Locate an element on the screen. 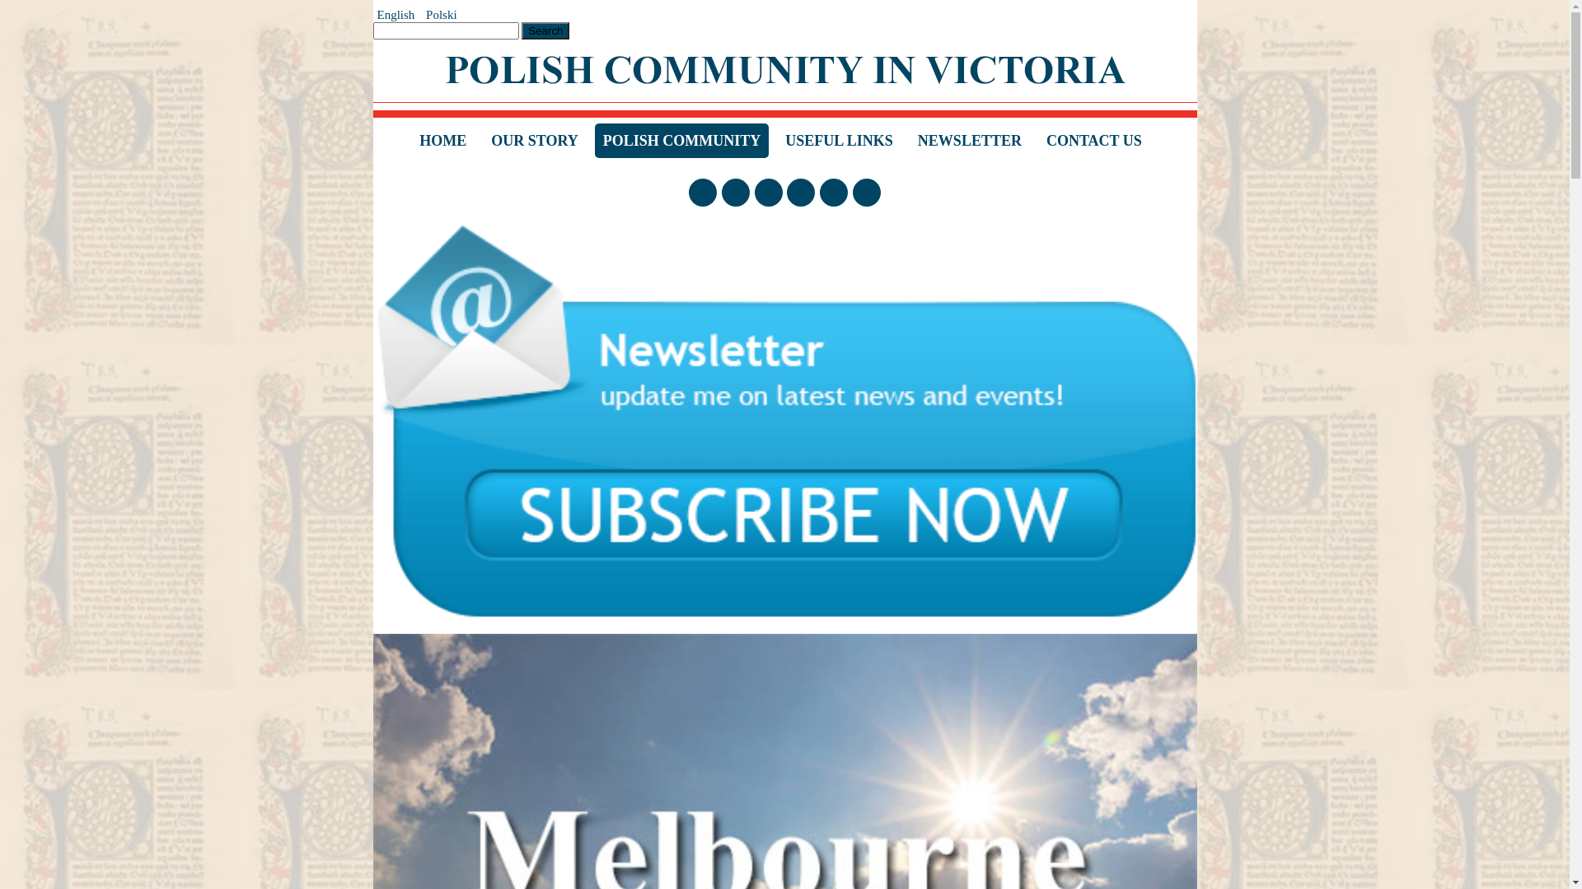  Follow with Facebook is located at coordinates (703, 193).